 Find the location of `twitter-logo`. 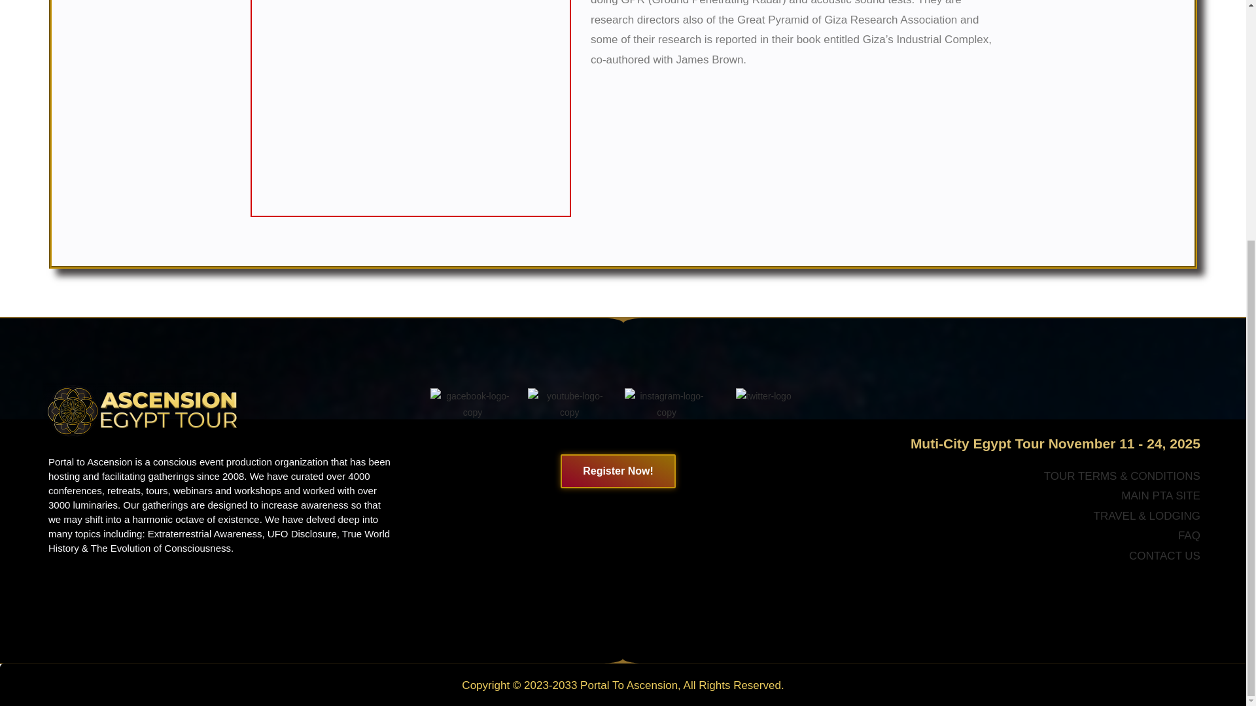

twitter-logo is located at coordinates (763, 396).